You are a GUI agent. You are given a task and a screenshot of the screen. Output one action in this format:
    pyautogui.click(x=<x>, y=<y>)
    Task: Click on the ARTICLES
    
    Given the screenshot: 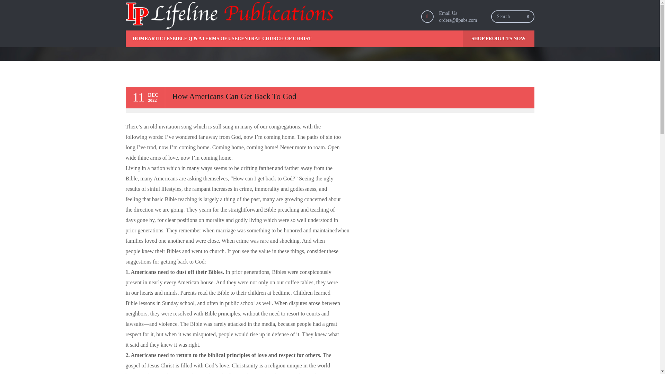 What is the action you would take?
    pyautogui.click(x=160, y=39)
    